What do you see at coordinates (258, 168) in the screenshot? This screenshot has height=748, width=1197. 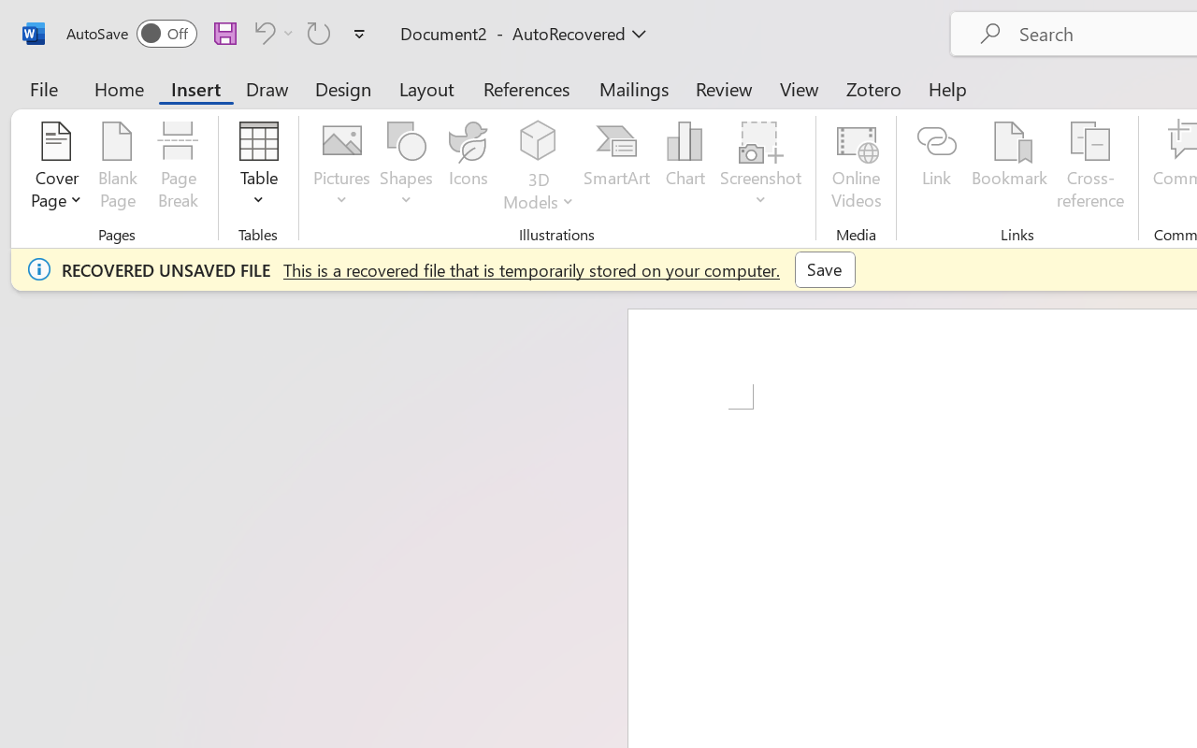 I see `Table` at bounding box center [258, 168].